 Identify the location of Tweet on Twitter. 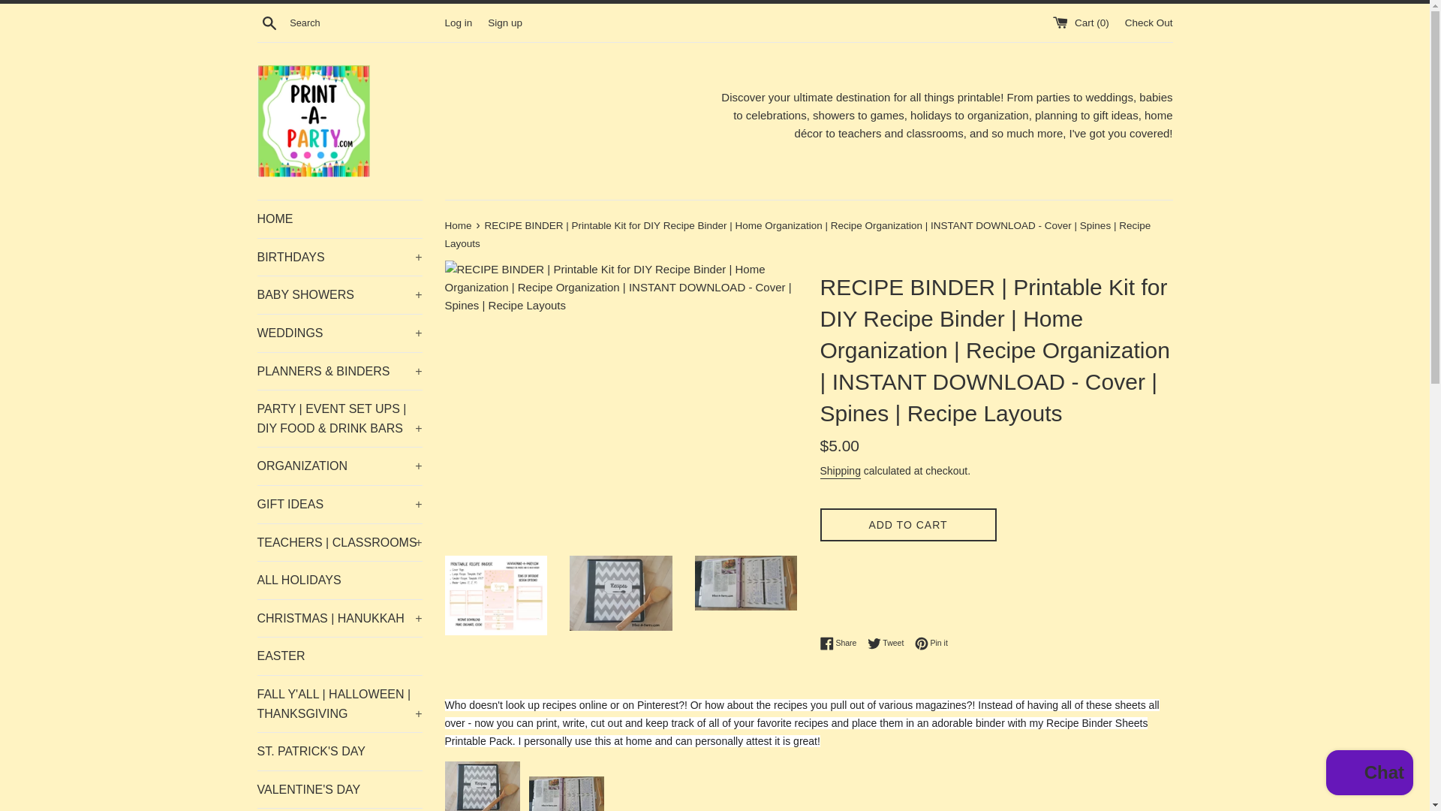
(889, 643).